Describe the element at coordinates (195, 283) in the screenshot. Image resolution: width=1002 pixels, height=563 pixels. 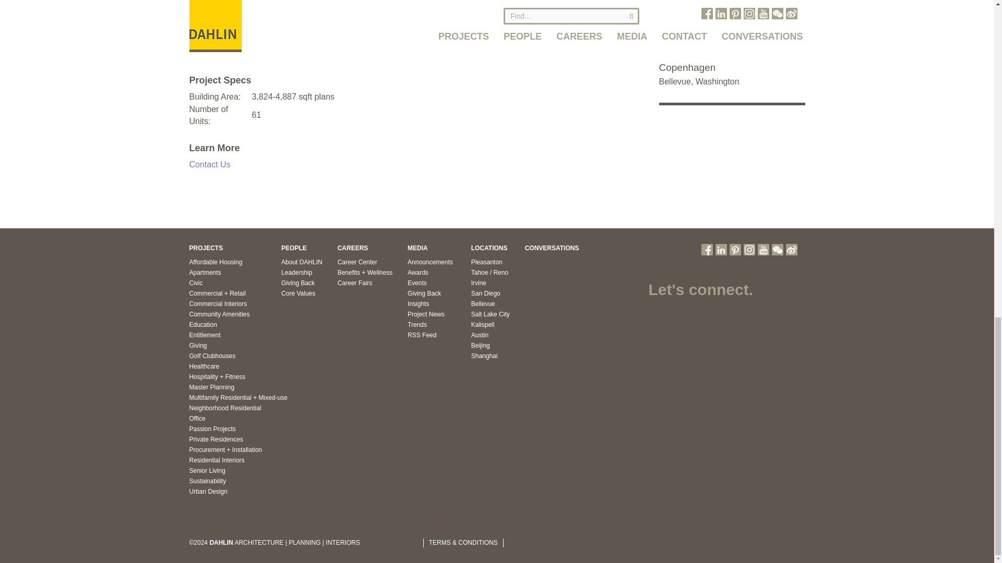
I see `Civic` at that location.